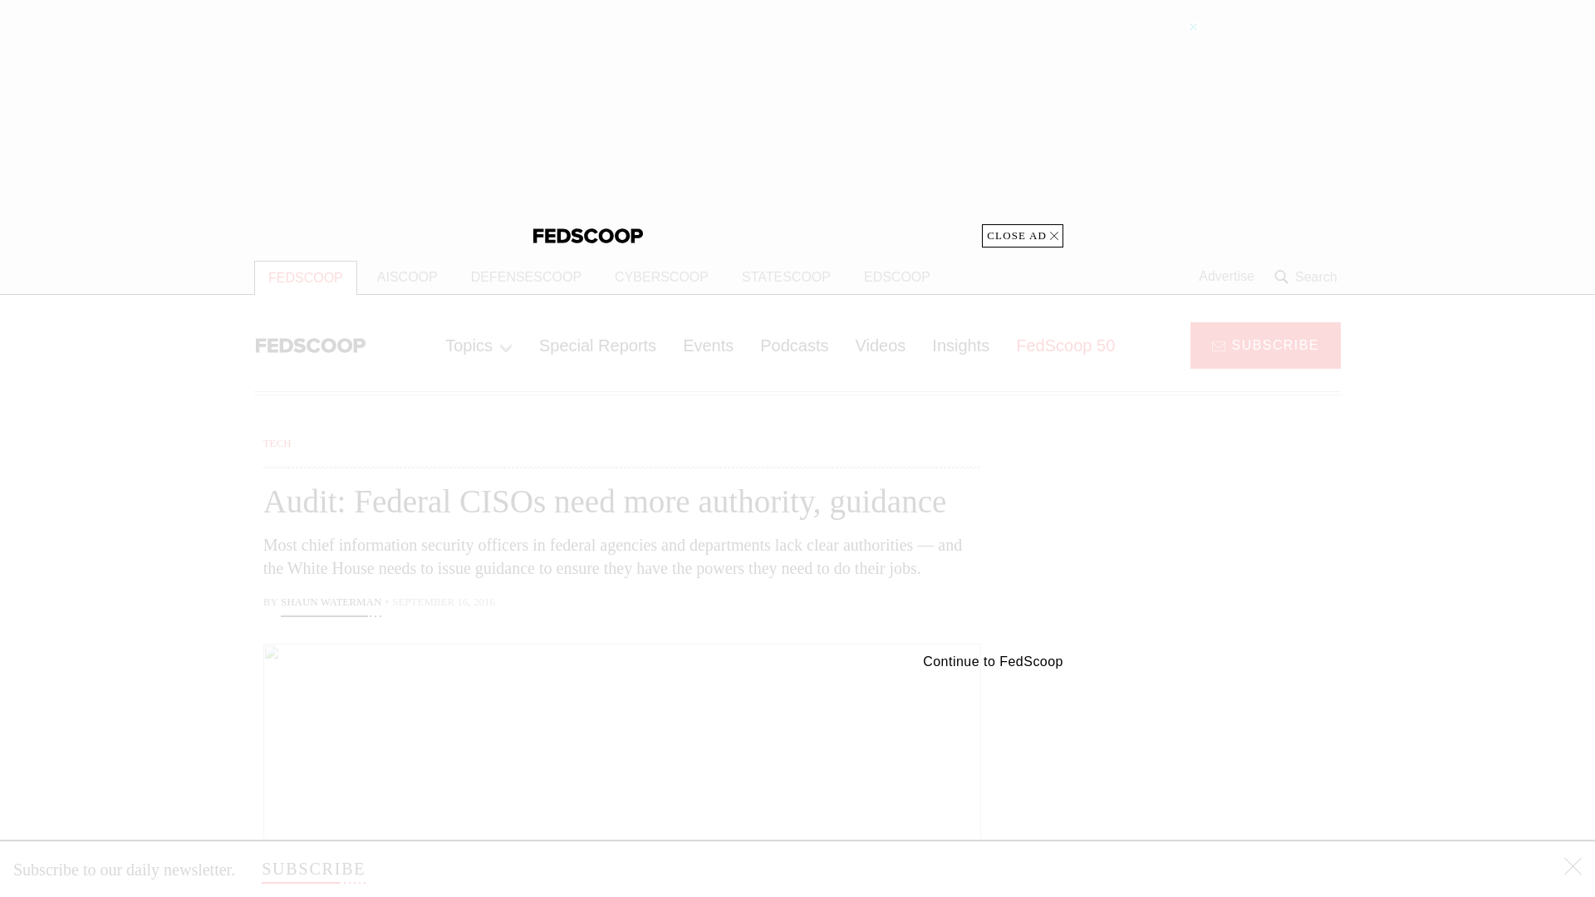  Describe the element at coordinates (407, 277) in the screenshot. I see `AISCOOP` at that location.